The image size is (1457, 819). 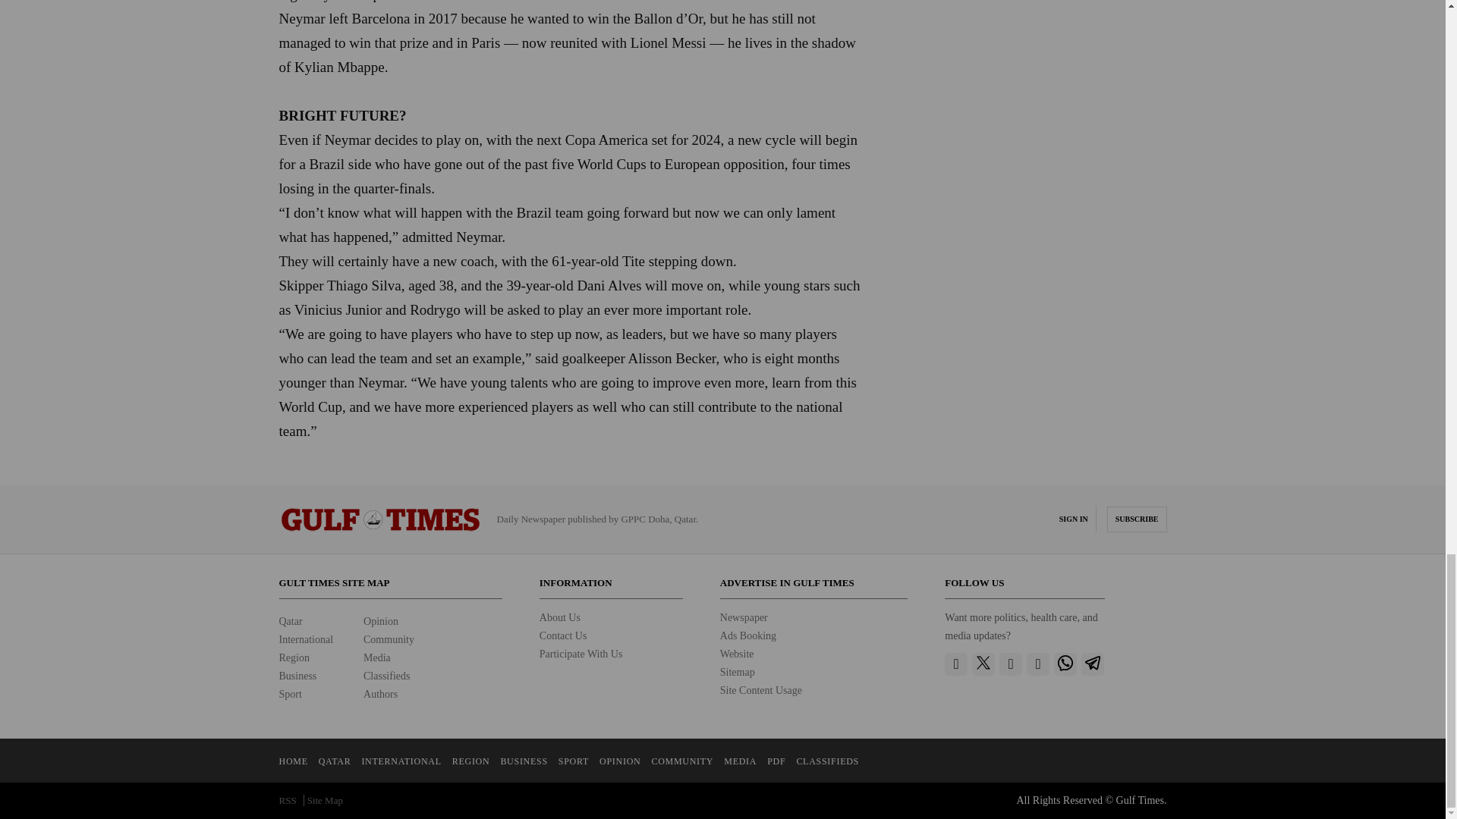 I want to click on Newspaper, so click(x=744, y=617).